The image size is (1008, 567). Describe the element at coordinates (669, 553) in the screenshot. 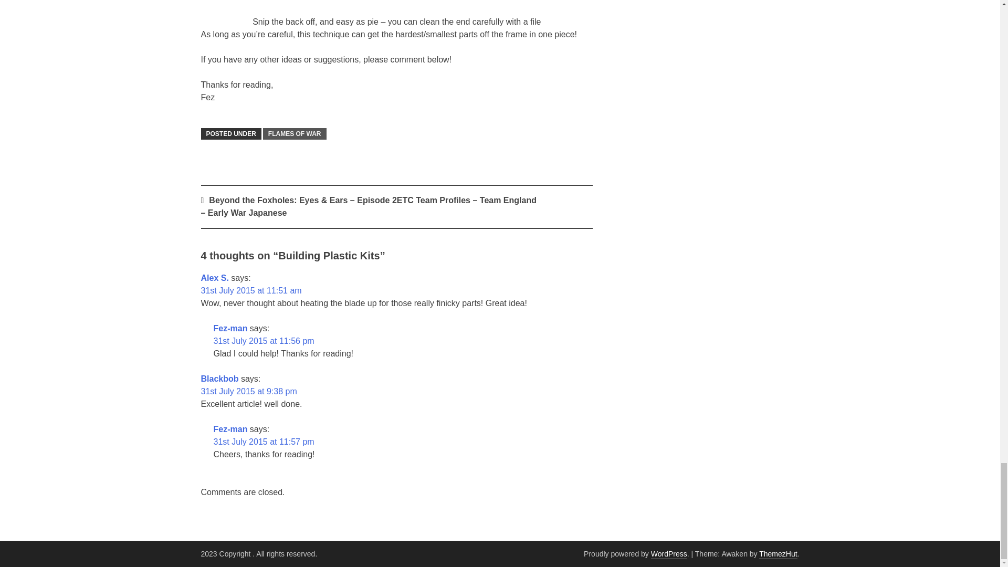

I see `WordPress` at that location.